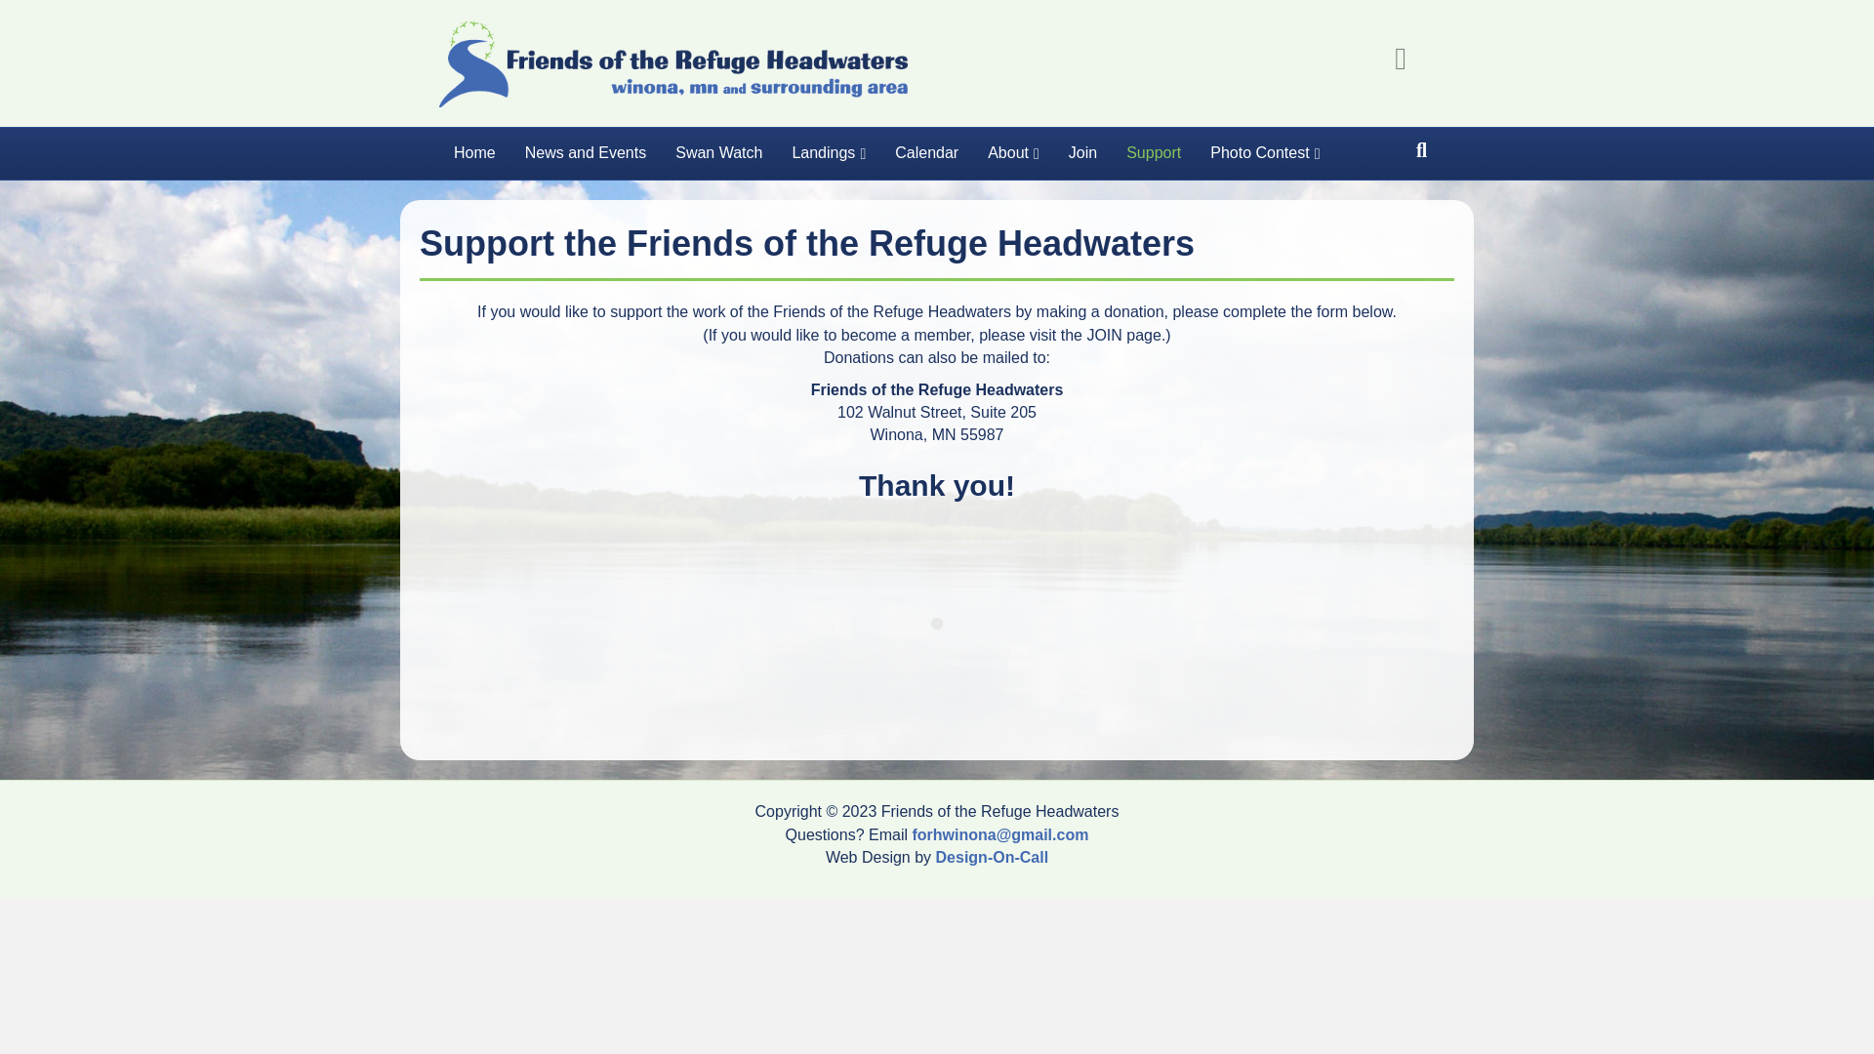 This screenshot has height=1054, width=1874. Describe the element at coordinates (1401, 59) in the screenshot. I see `Facebook` at that location.